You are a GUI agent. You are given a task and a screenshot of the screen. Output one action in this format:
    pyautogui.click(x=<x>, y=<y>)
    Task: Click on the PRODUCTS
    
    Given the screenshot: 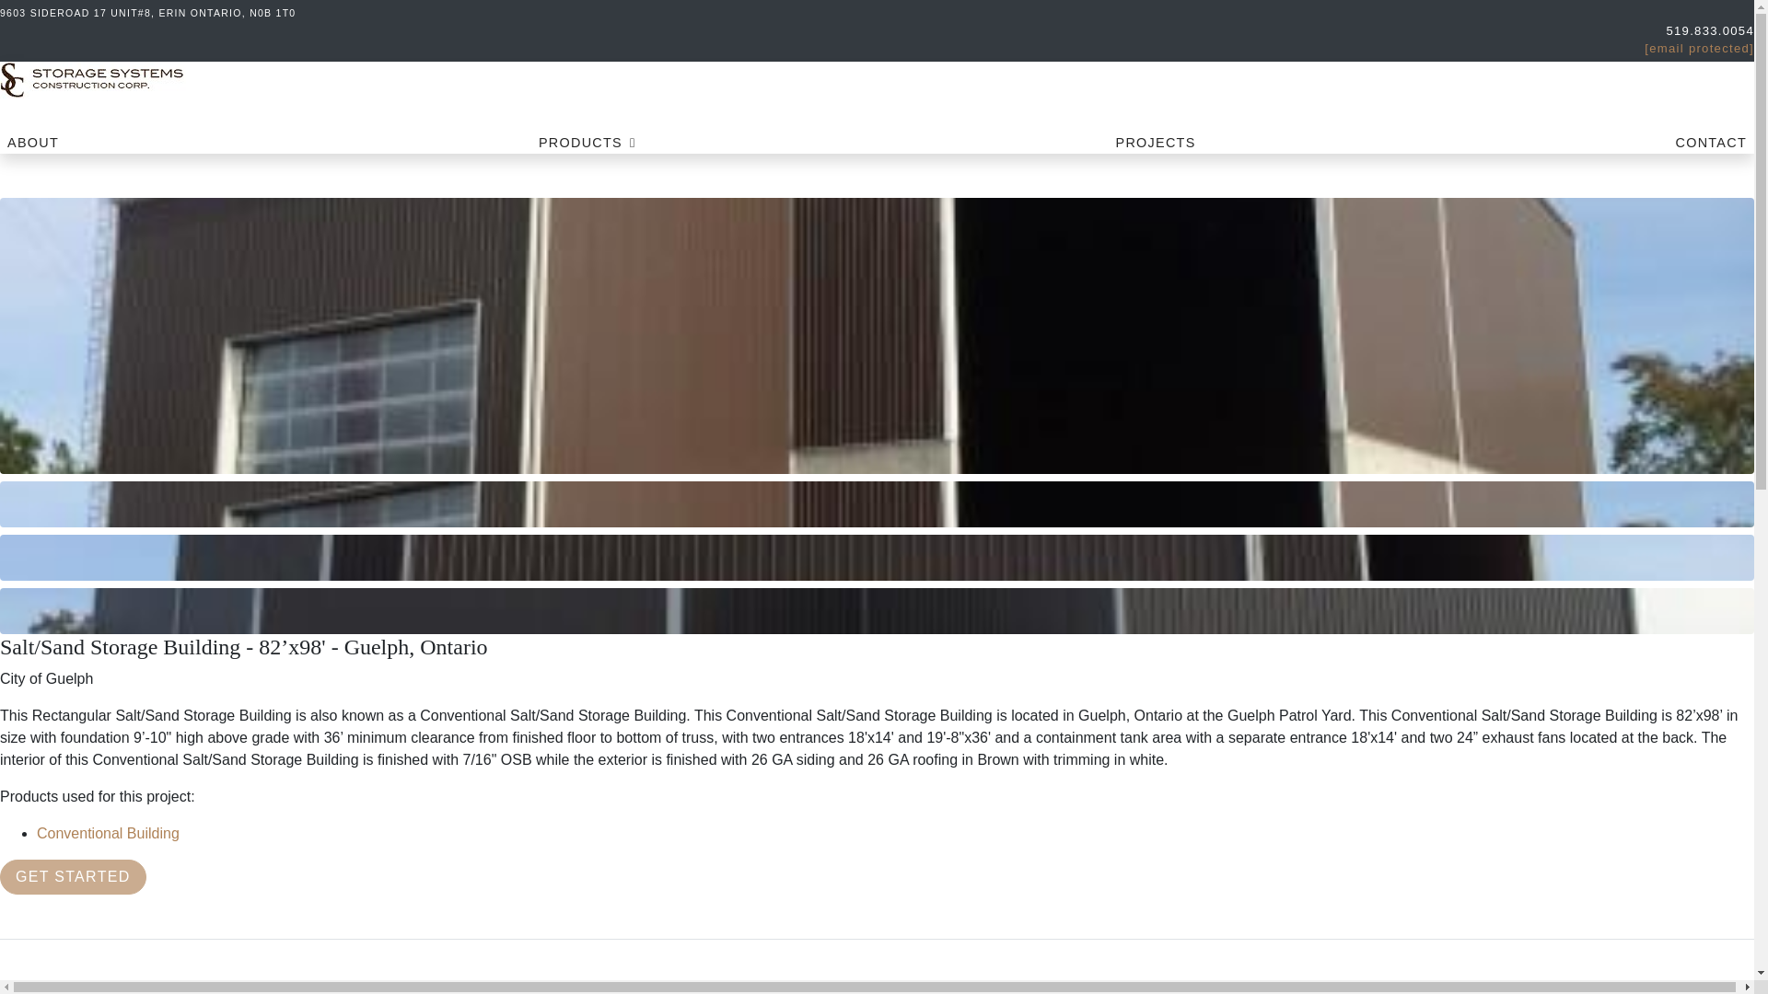 What is the action you would take?
    pyautogui.click(x=587, y=144)
    